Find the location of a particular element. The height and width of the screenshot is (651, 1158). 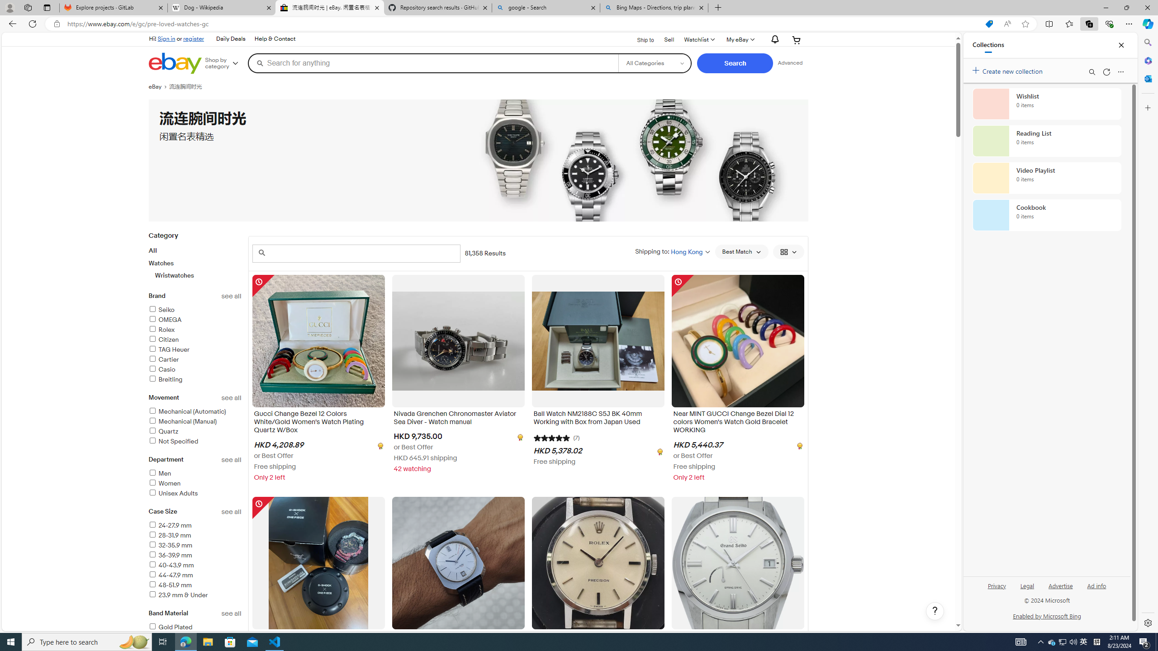

eBay is located at coordinates (158, 86).